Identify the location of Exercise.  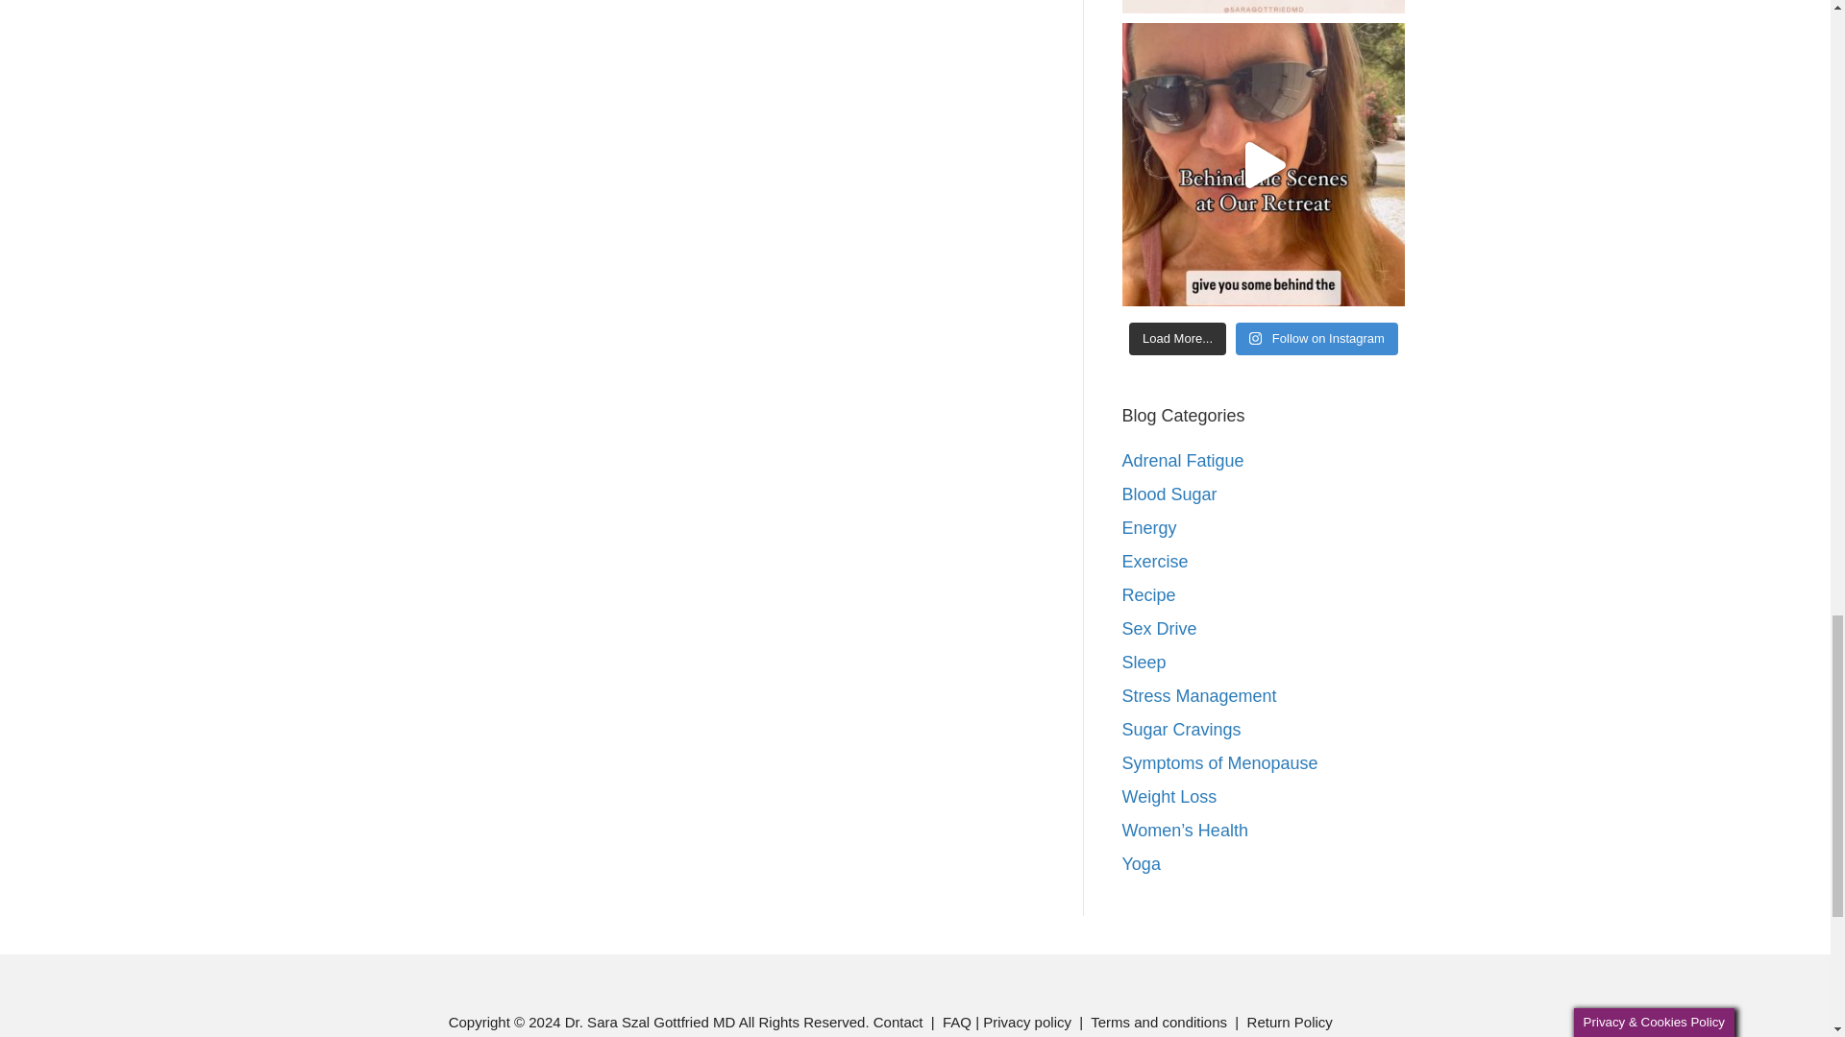
(1155, 561).